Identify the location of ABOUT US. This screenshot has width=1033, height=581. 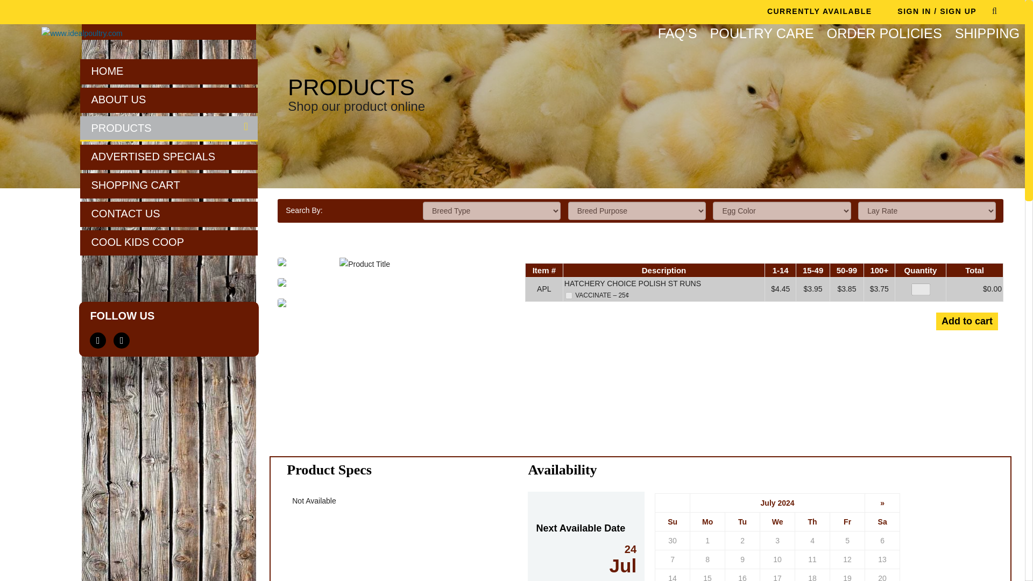
(169, 100).